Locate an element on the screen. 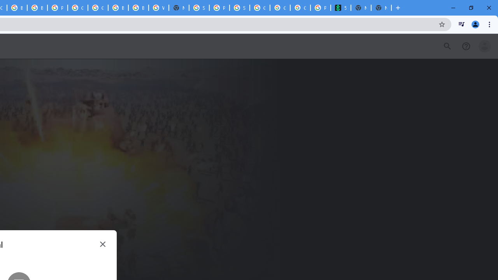 The image size is (498, 280). Browse Chrome as a guest - Computer - Google Chrome Help is located at coordinates (17, 8).